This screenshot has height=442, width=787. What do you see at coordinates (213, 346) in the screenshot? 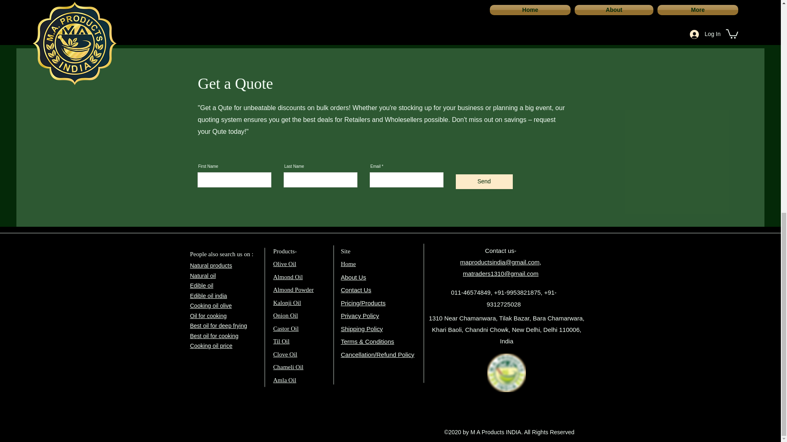
I see `ooking oil price` at bounding box center [213, 346].